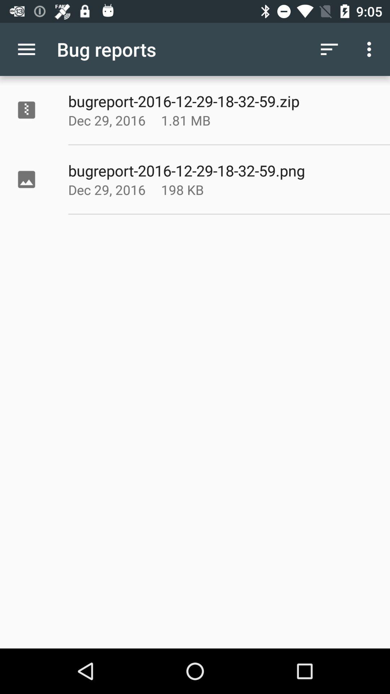 The height and width of the screenshot is (694, 390). Describe the element at coordinates (204, 120) in the screenshot. I see `click the item above the bugreport 2016 12 app` at that location.